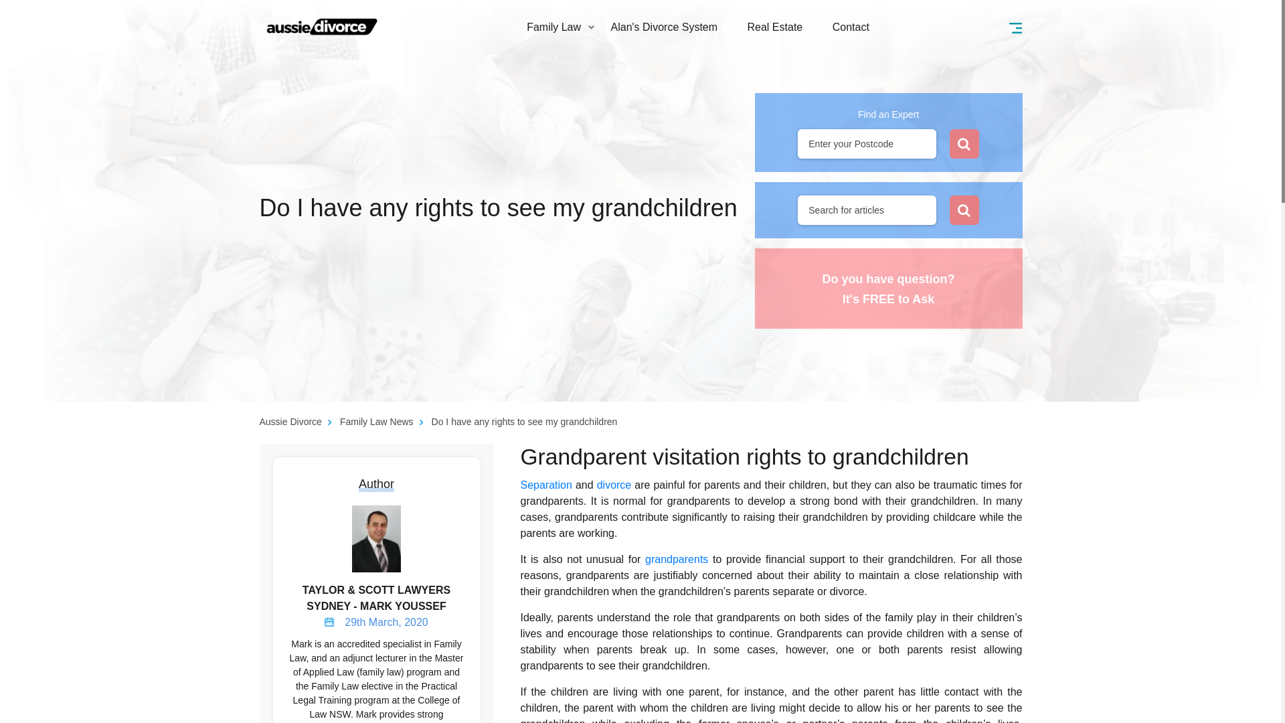 The width and height of the screenshot is (1285, 723). What do you see at coordinates (665, 27) in the screenshot?
I see `Alan's Divorce System` at bounding box center [665, 27].